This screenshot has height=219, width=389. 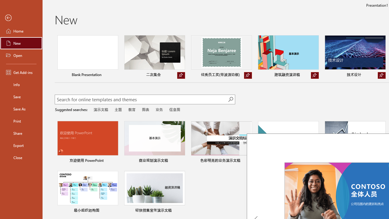 I want to click on Blank Presentation, so click(x=88, y=57).